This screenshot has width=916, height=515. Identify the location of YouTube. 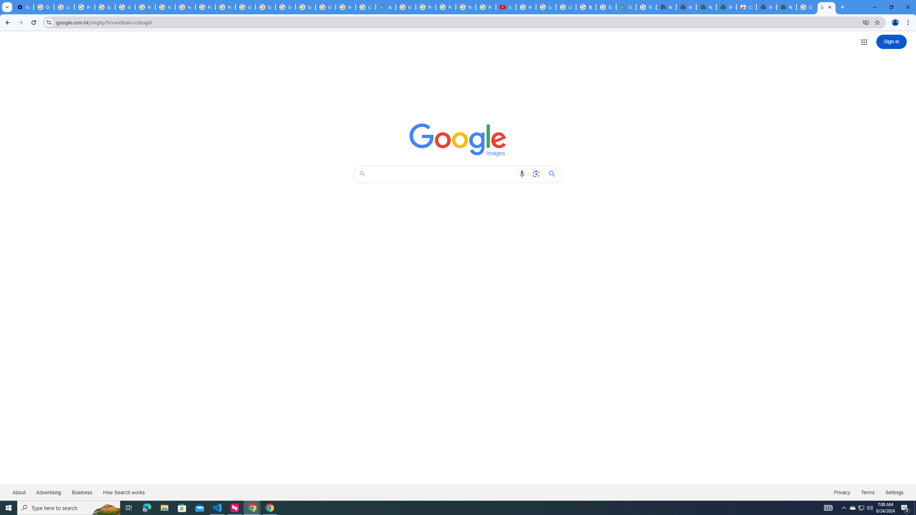
(165, 7).